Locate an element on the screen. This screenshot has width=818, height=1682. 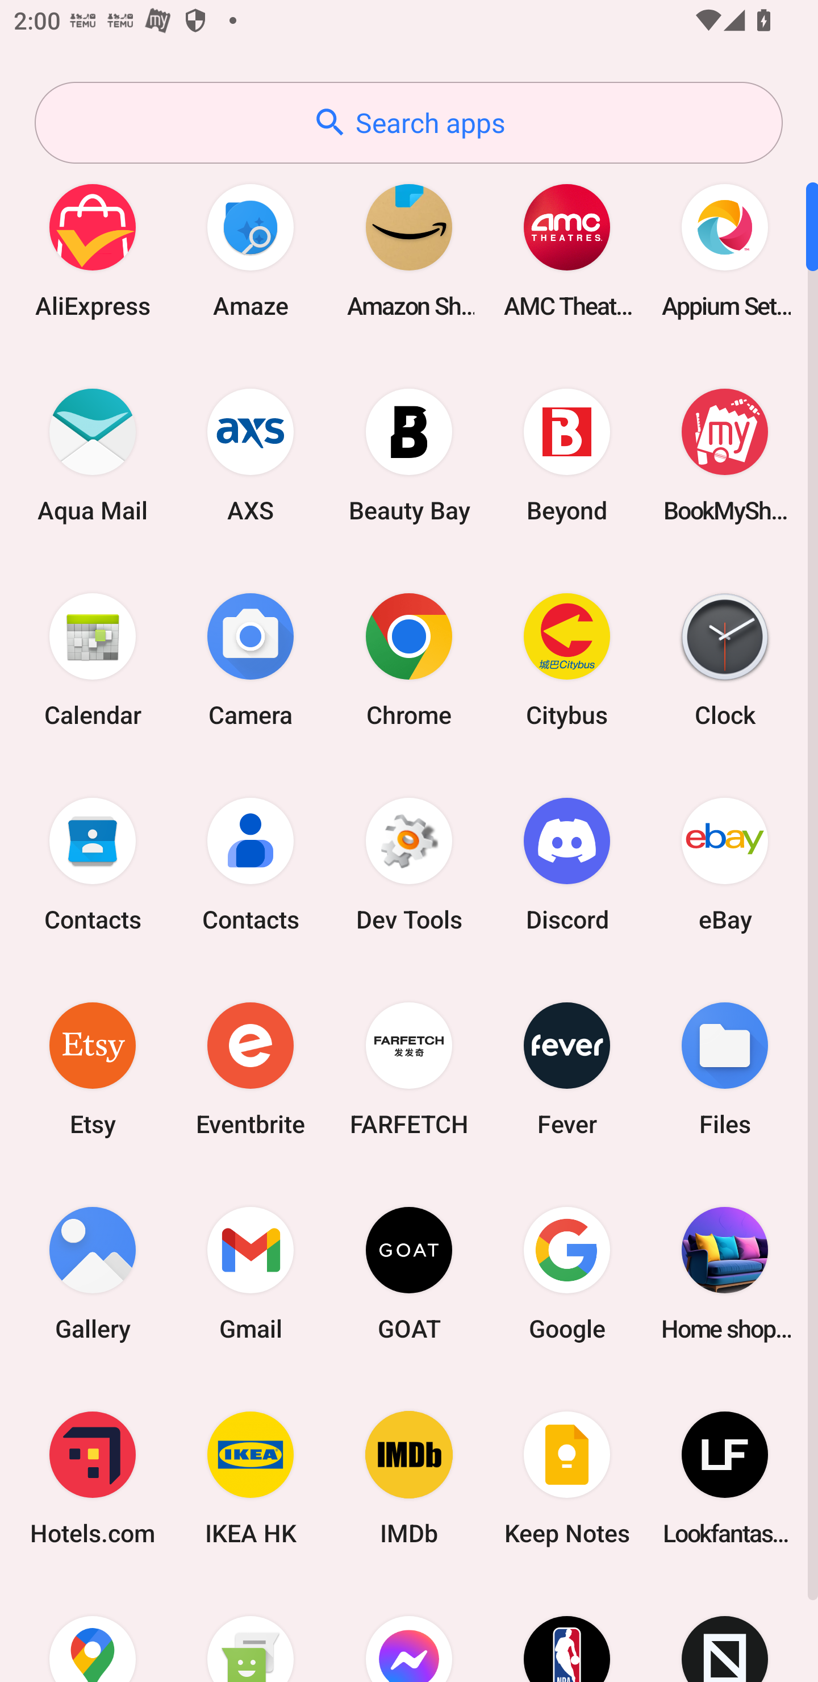
Clock is located at coordinates (725, 659).